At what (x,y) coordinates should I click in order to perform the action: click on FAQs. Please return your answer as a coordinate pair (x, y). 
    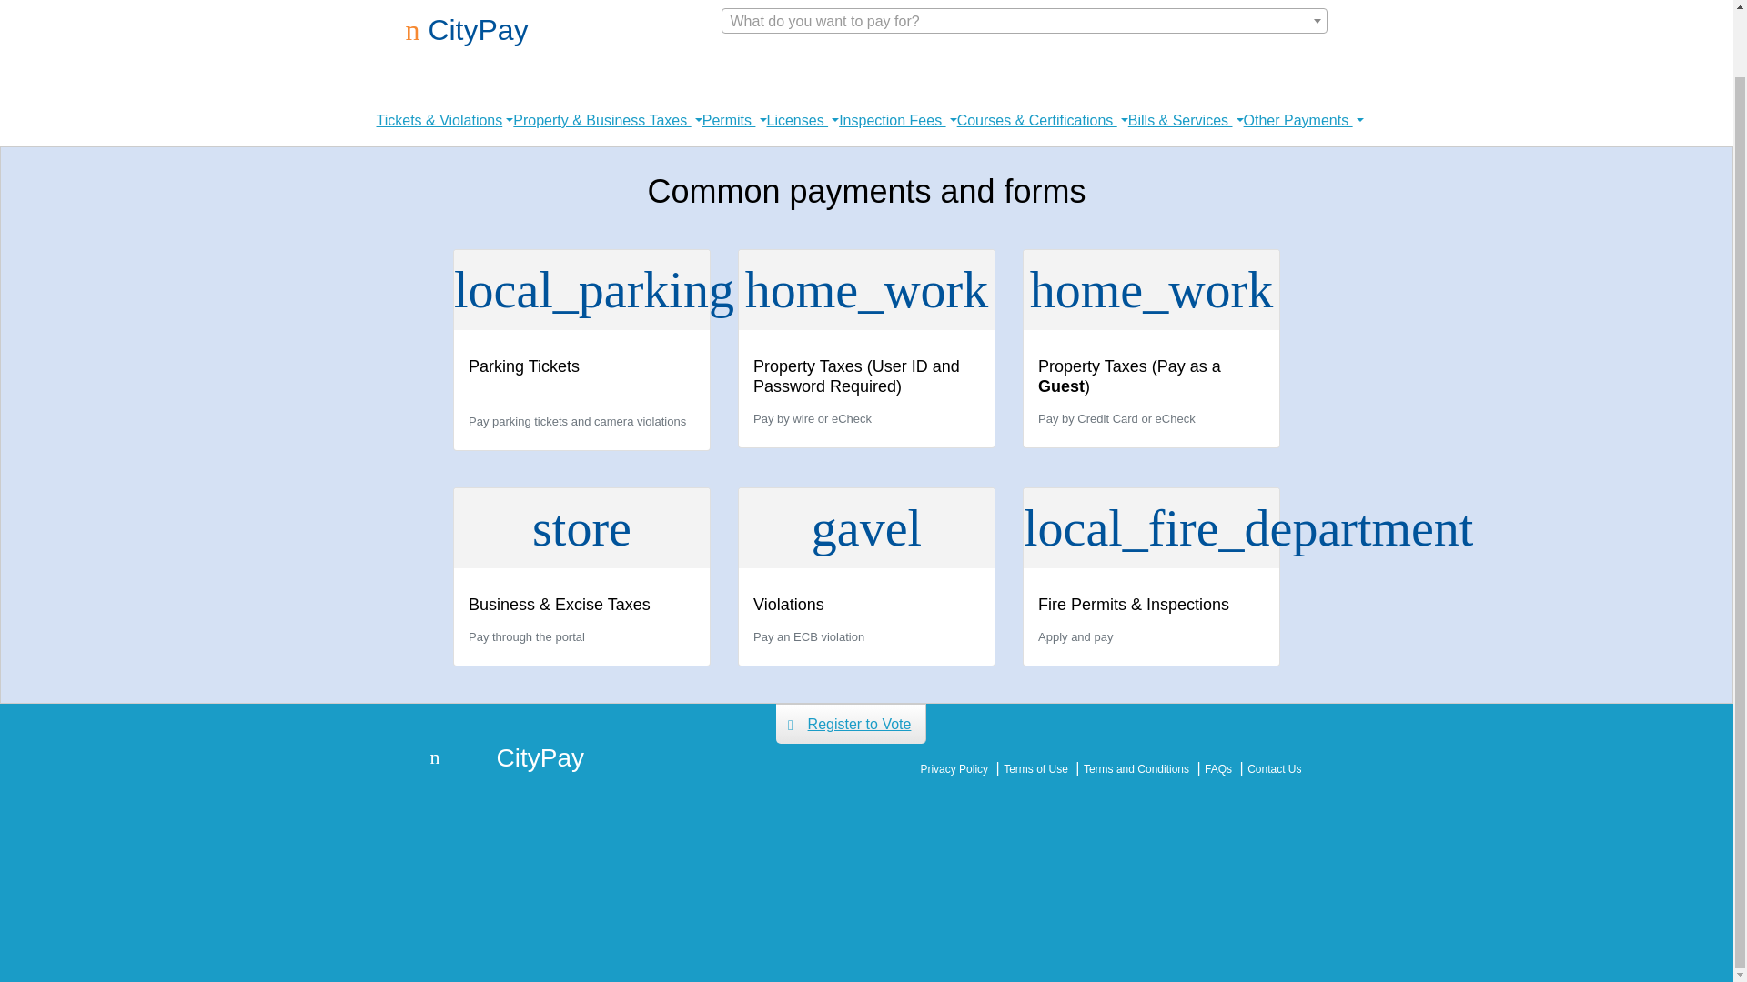
    Looking at the image, I should click on (1217, 769).